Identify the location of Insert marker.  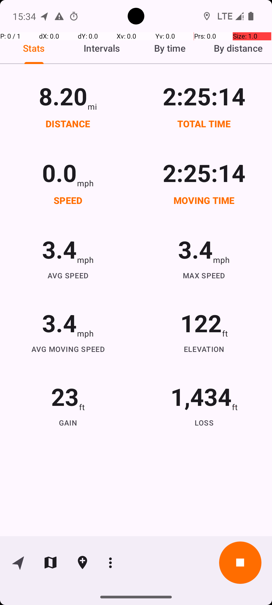
(83, 563).